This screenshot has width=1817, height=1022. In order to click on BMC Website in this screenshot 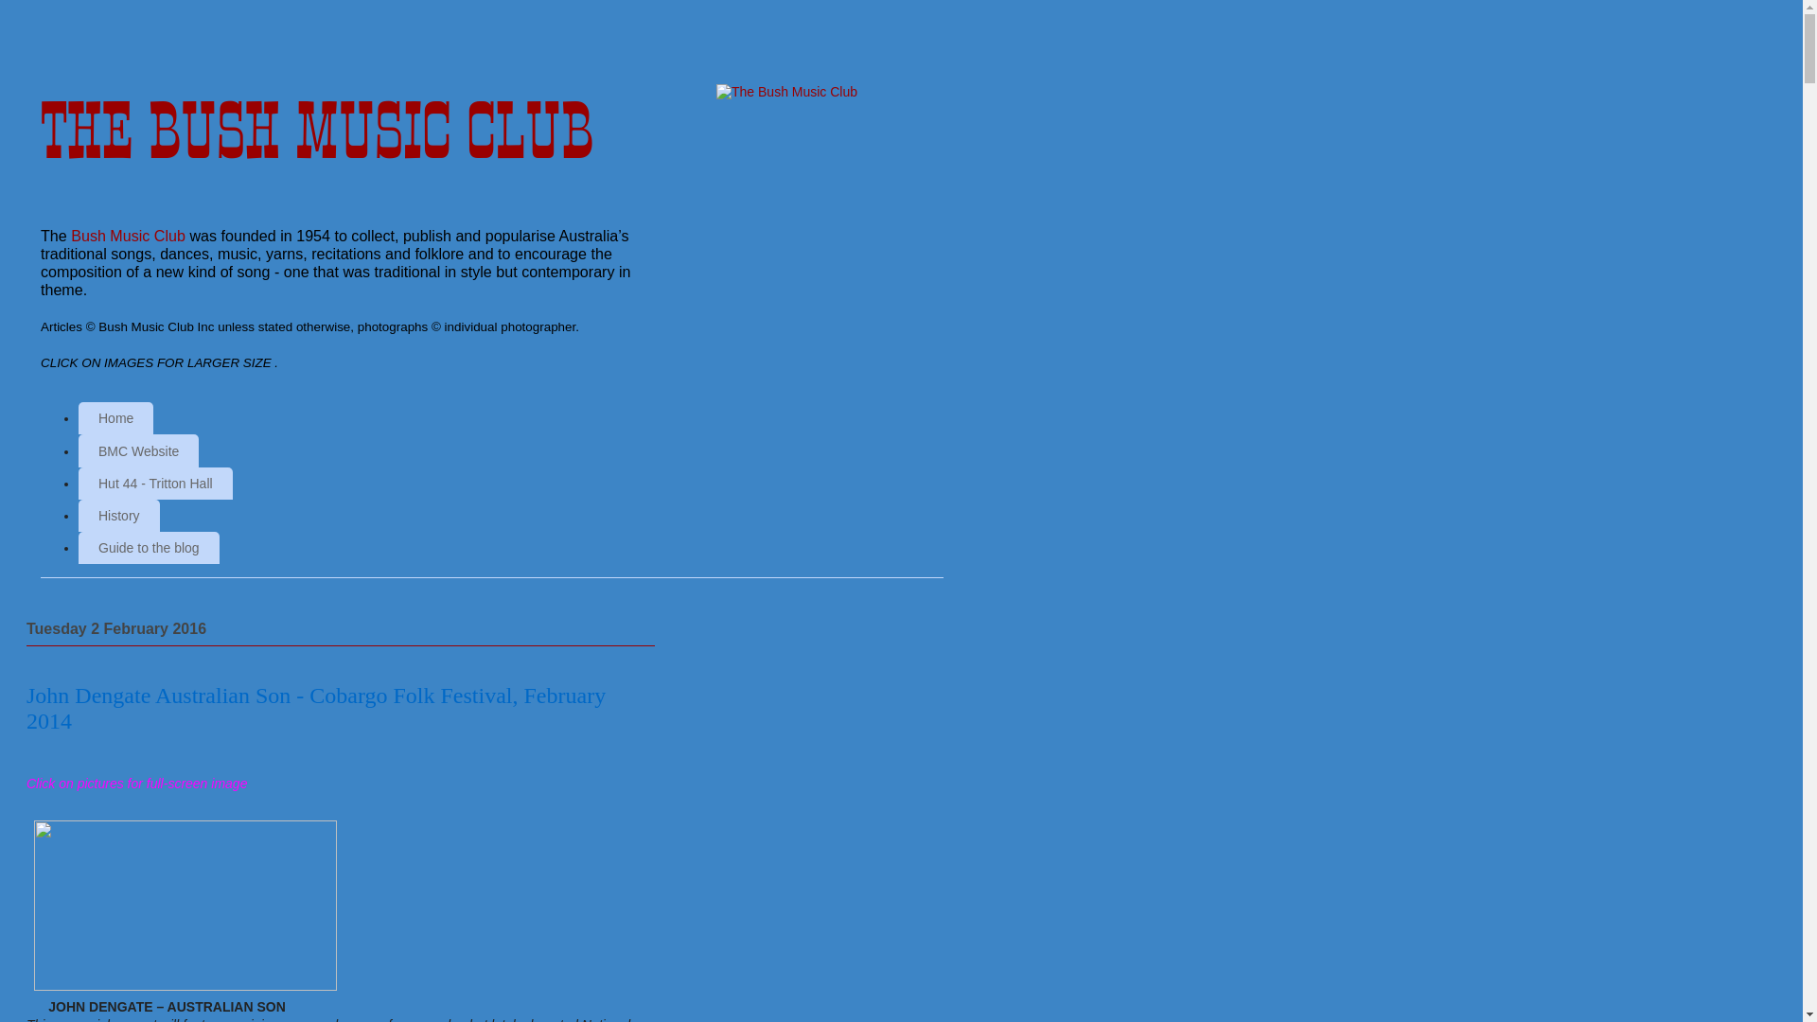, I will do `click(138, 450)`.